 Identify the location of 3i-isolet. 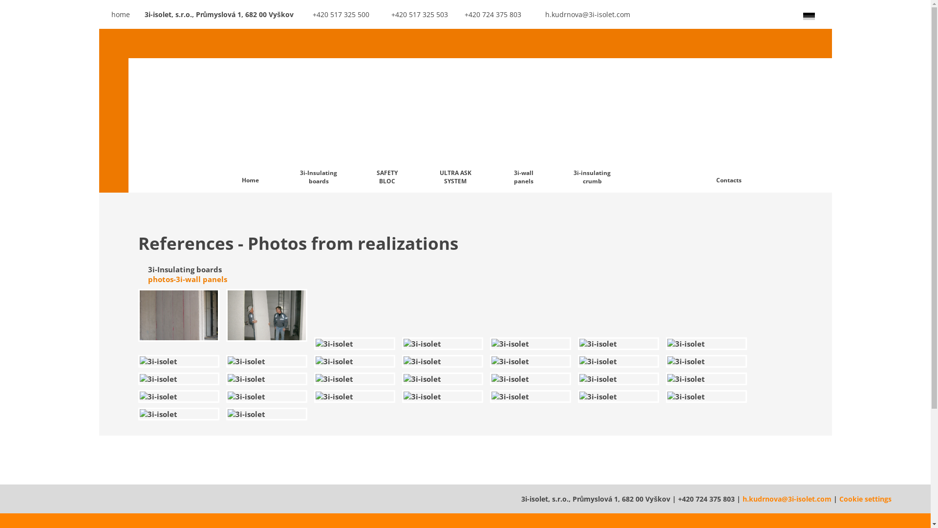
(267, 414).